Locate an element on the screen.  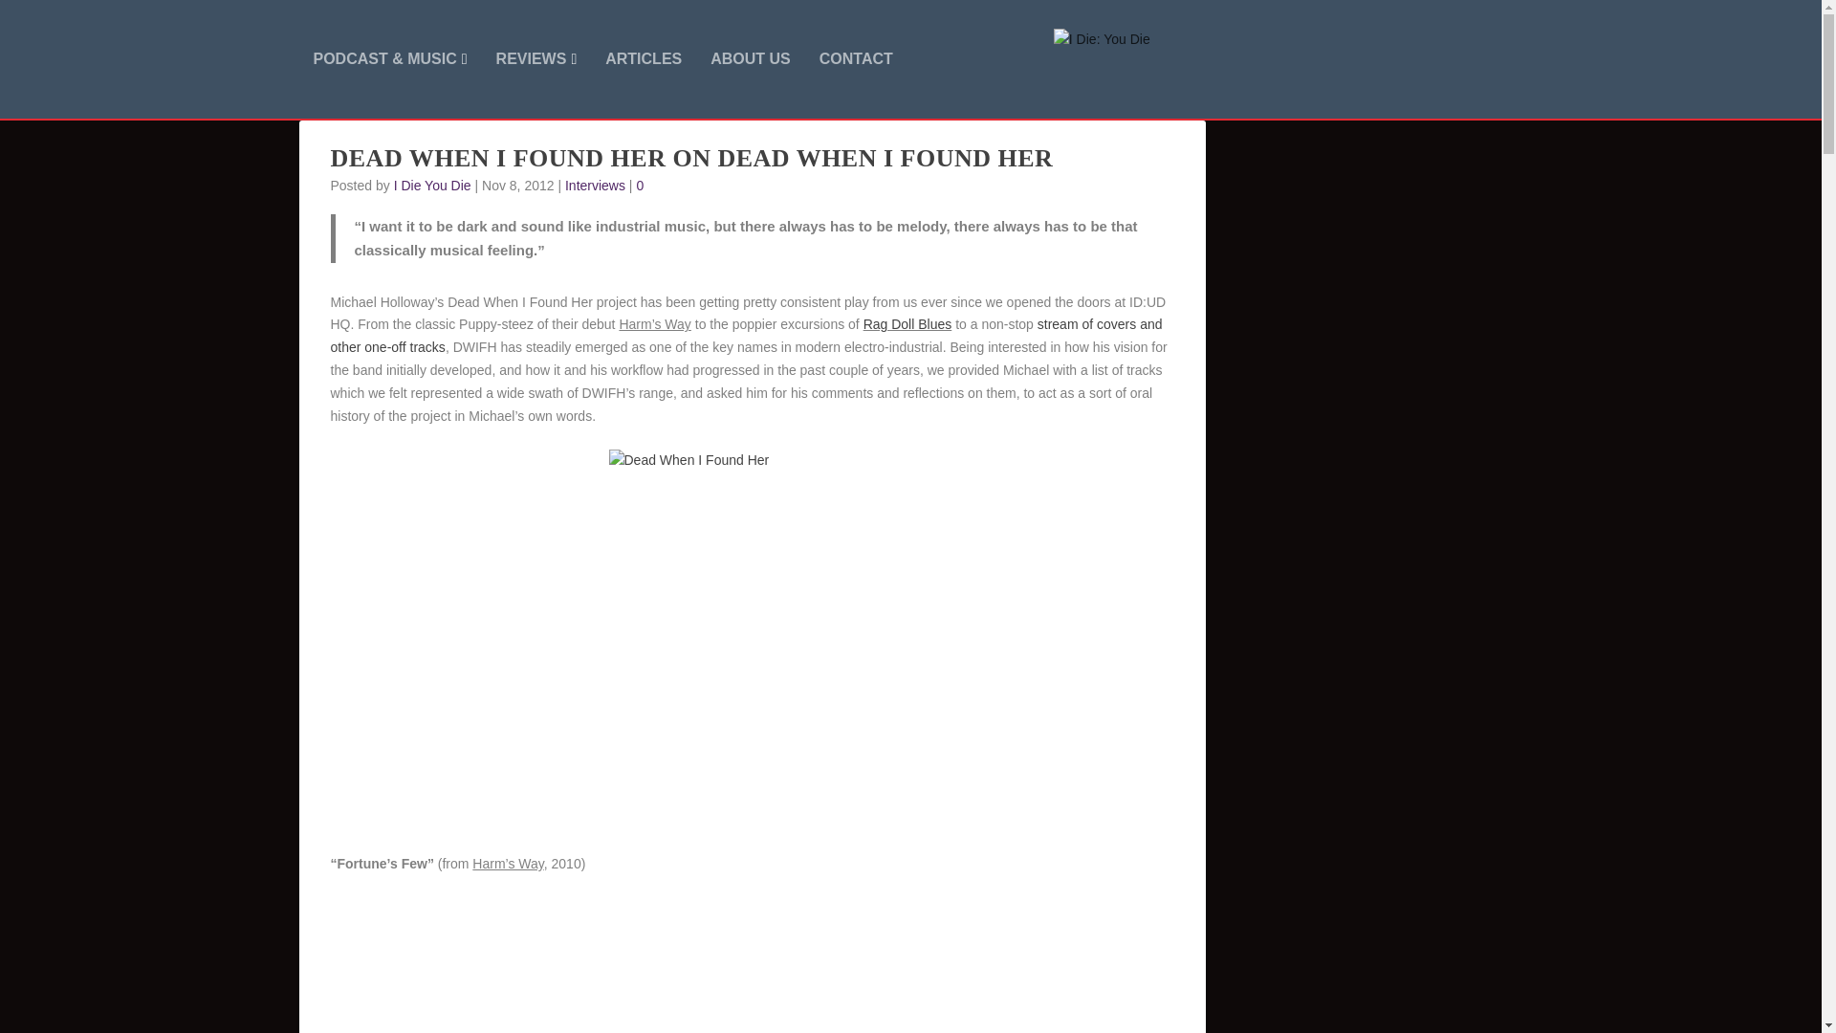
stream of covers and other one-off tracks is located at coordinates (746, 335).